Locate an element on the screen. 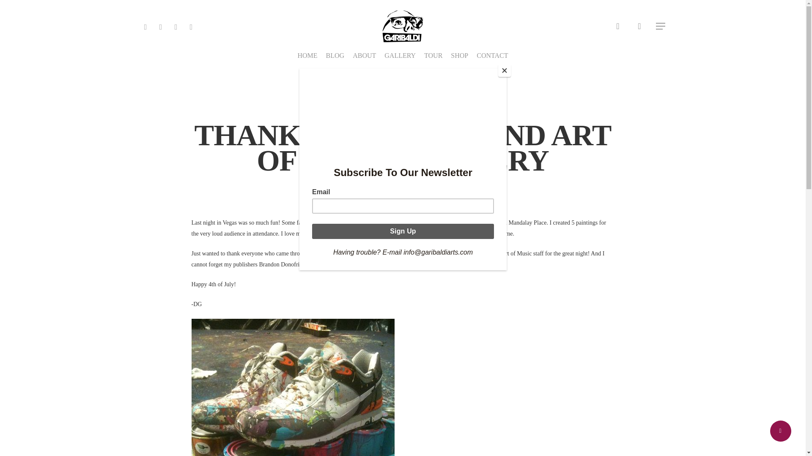 The height and width of the screenshot is (456, 812). Menu is located at coordinates (661, 26).